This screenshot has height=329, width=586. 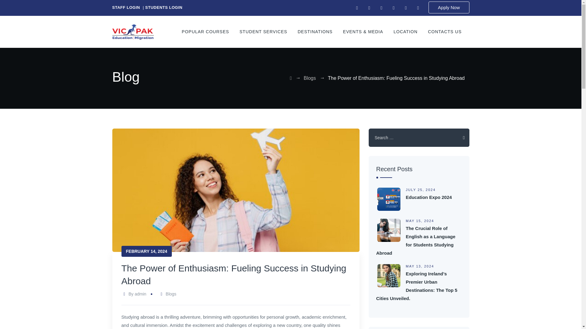 I want to click on STUDENT SERVICES, so click(x=263, y=32).